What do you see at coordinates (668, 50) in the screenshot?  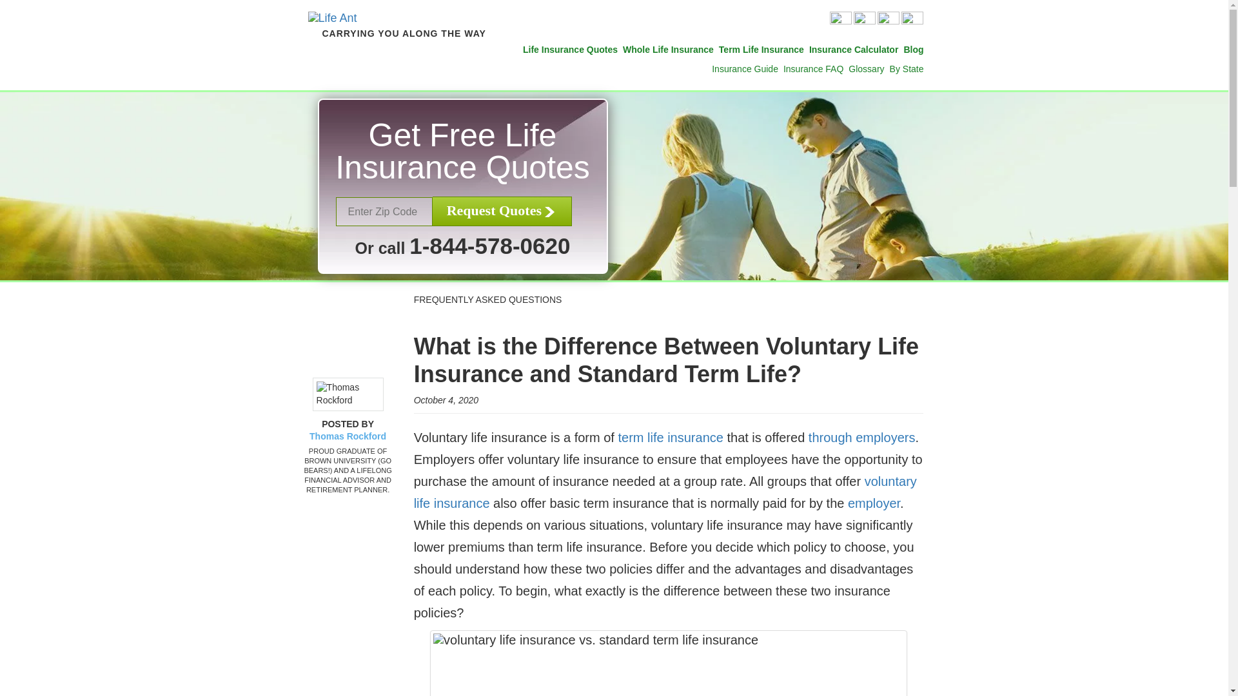 I see `Whole Life Insurance` at bounding box center [668, 50].